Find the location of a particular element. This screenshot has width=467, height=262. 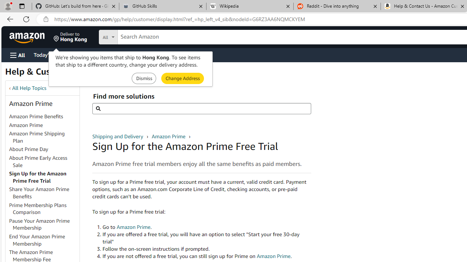

About Prime Early Access Sale is located at coordinates (38, 161).